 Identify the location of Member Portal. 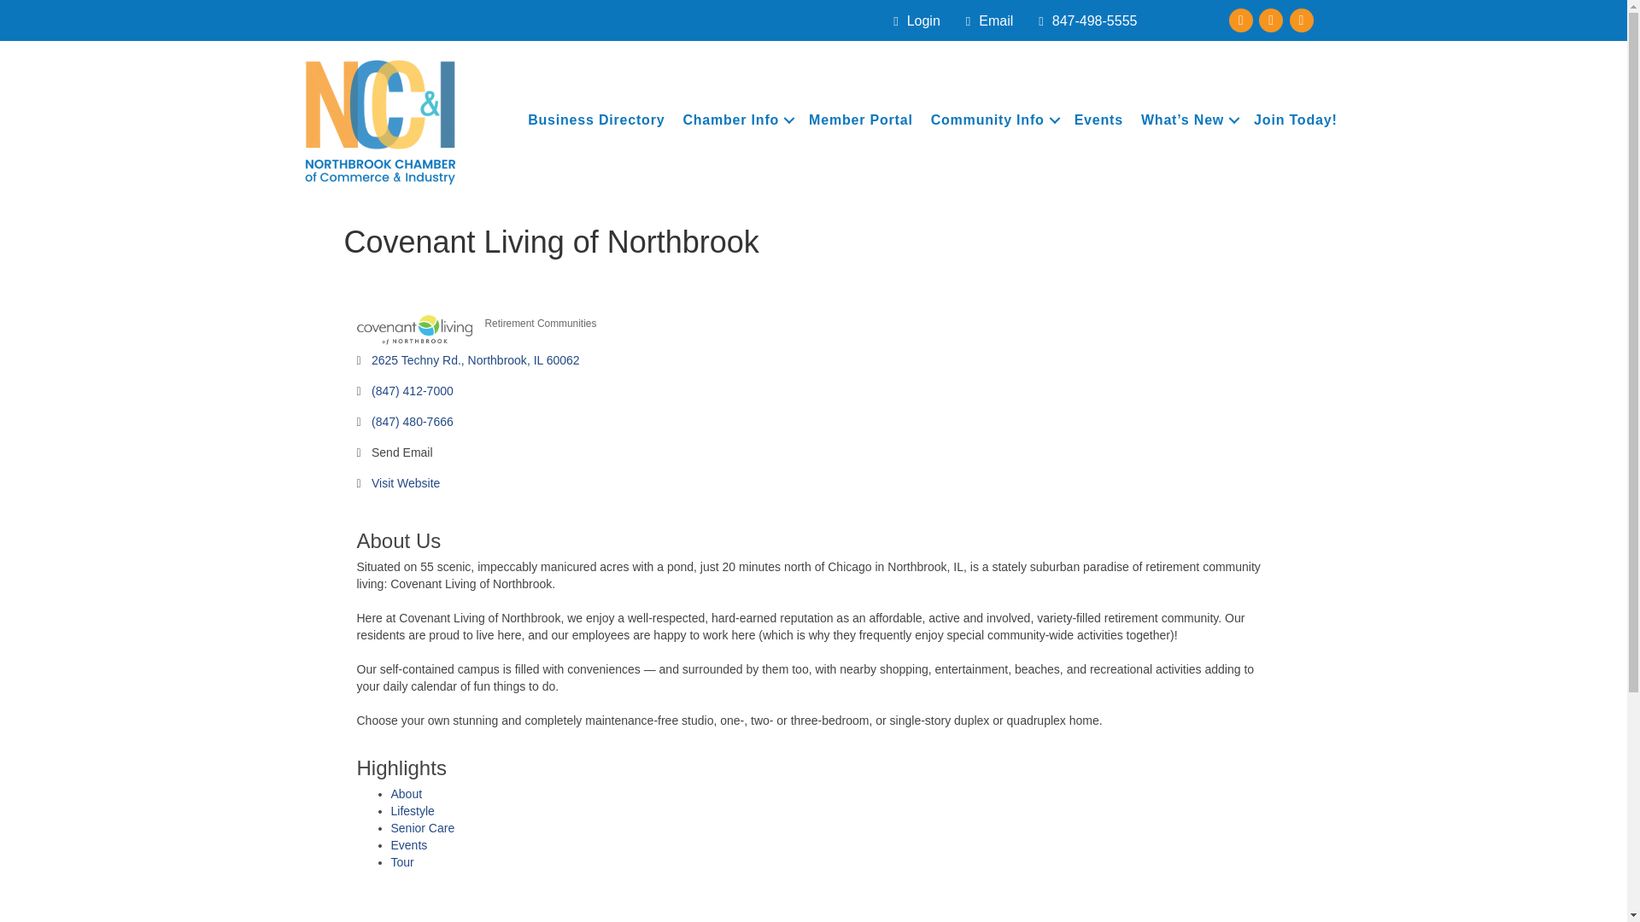
(861, 120).